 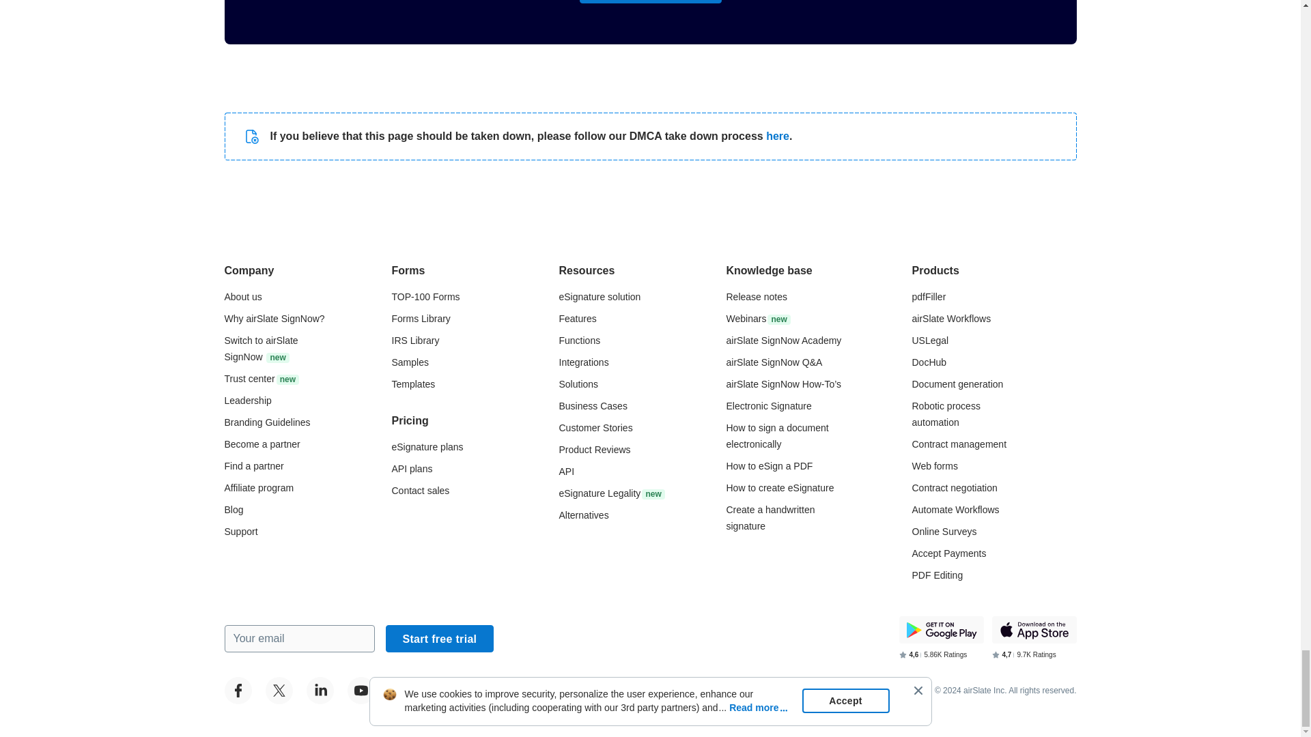 What do you see at coordinates (414, 384) in the screenshot?
I see `Go to the  airSlate signNow  templates page` at bounding box center [414, 384].